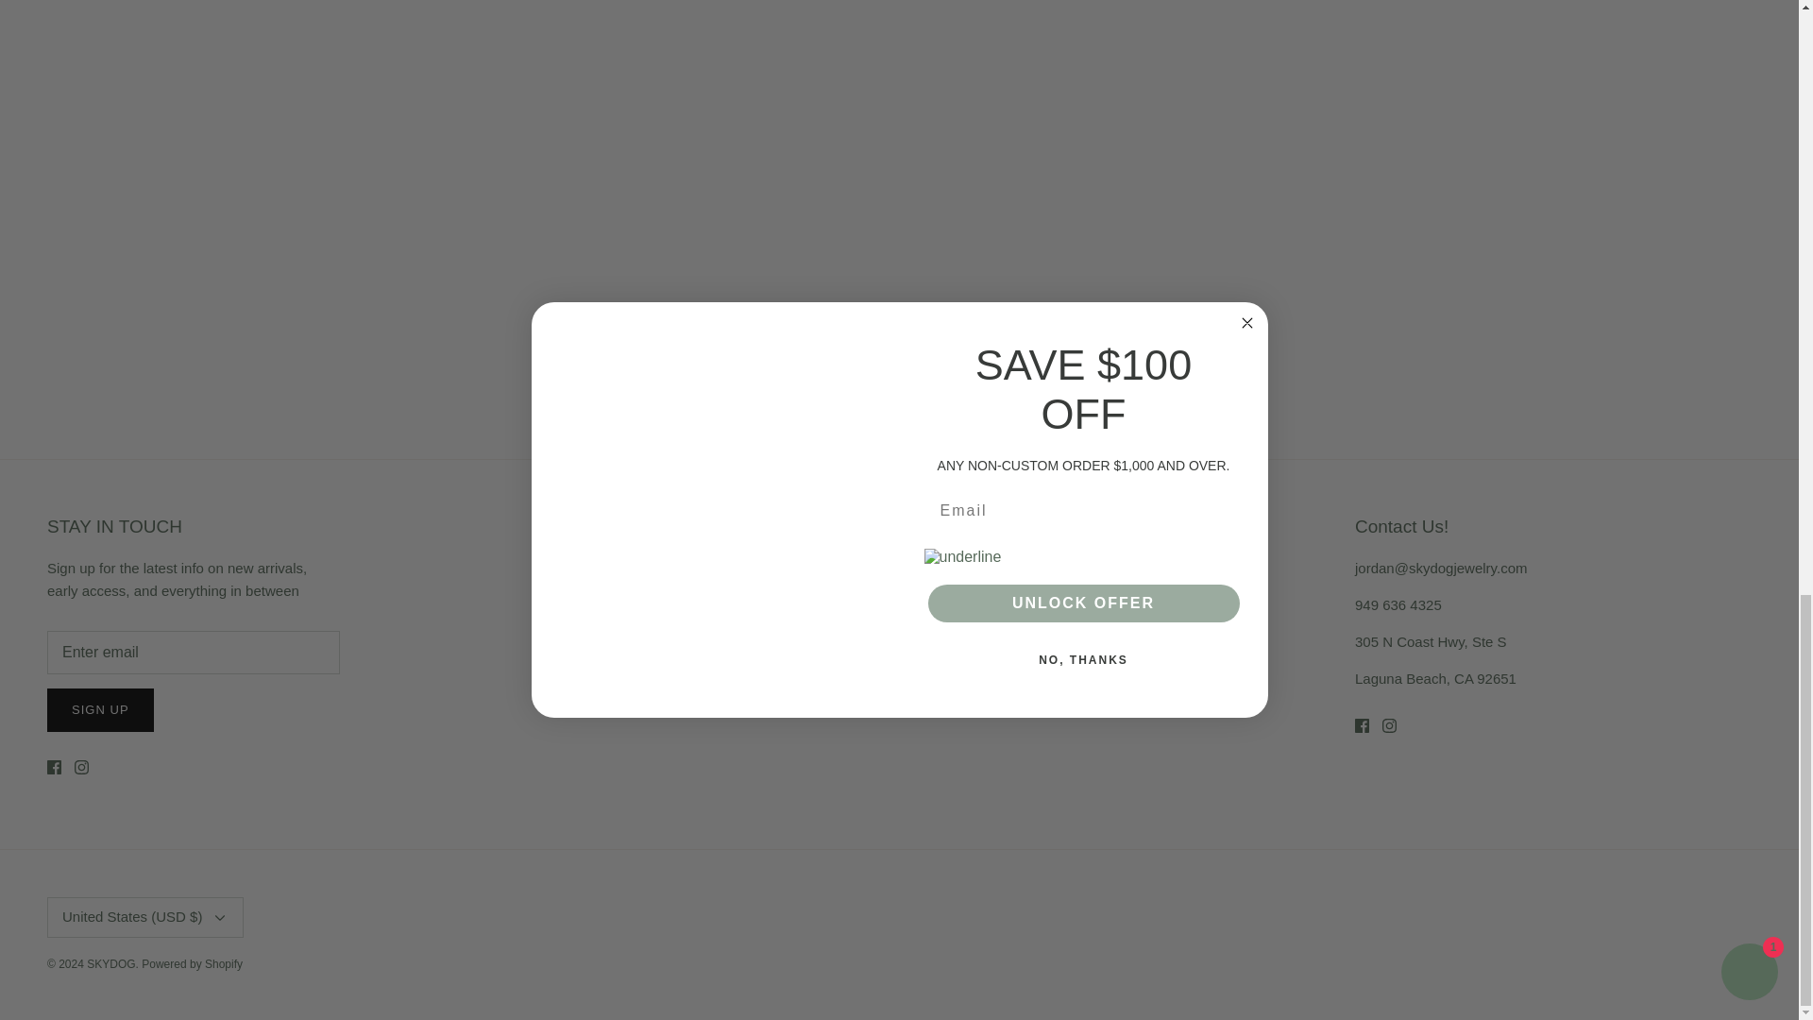 Image resolution: width=1813 pixels, height=1020 pixels. What do you see at coordinates (1362, 725) in the screenshot?
I see `Facebook` at bounding box center [1362, 725].